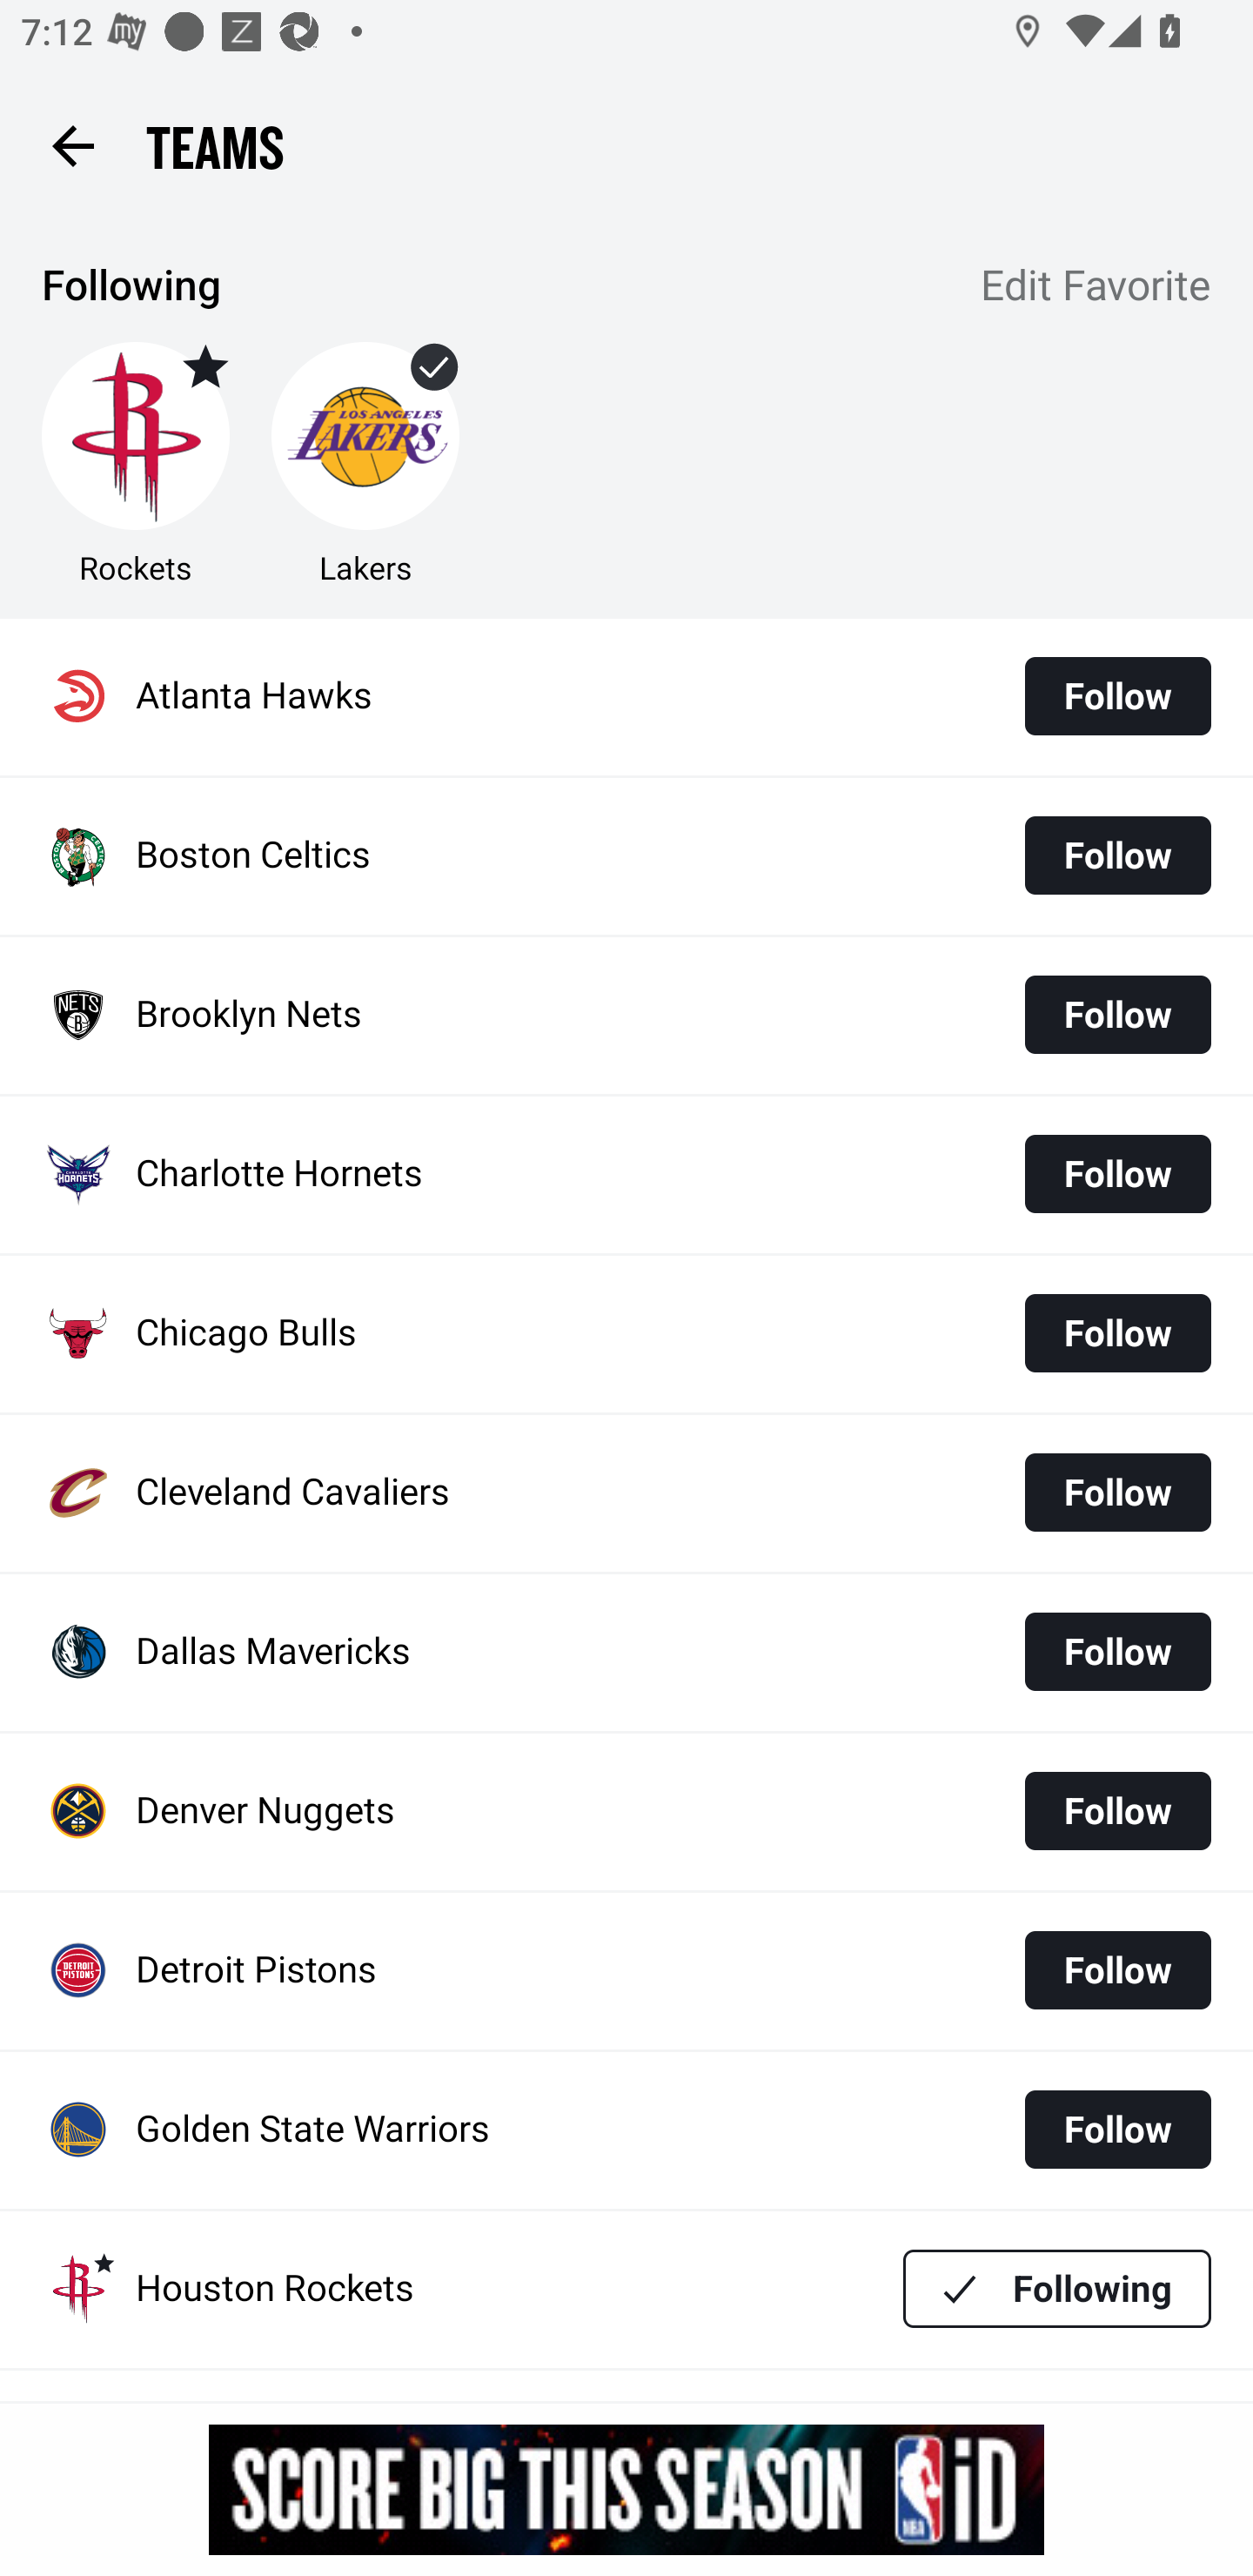 This screenshot has width=1253, height=2576. I want to click on Houston Rockets Following, so click(626, 2289).